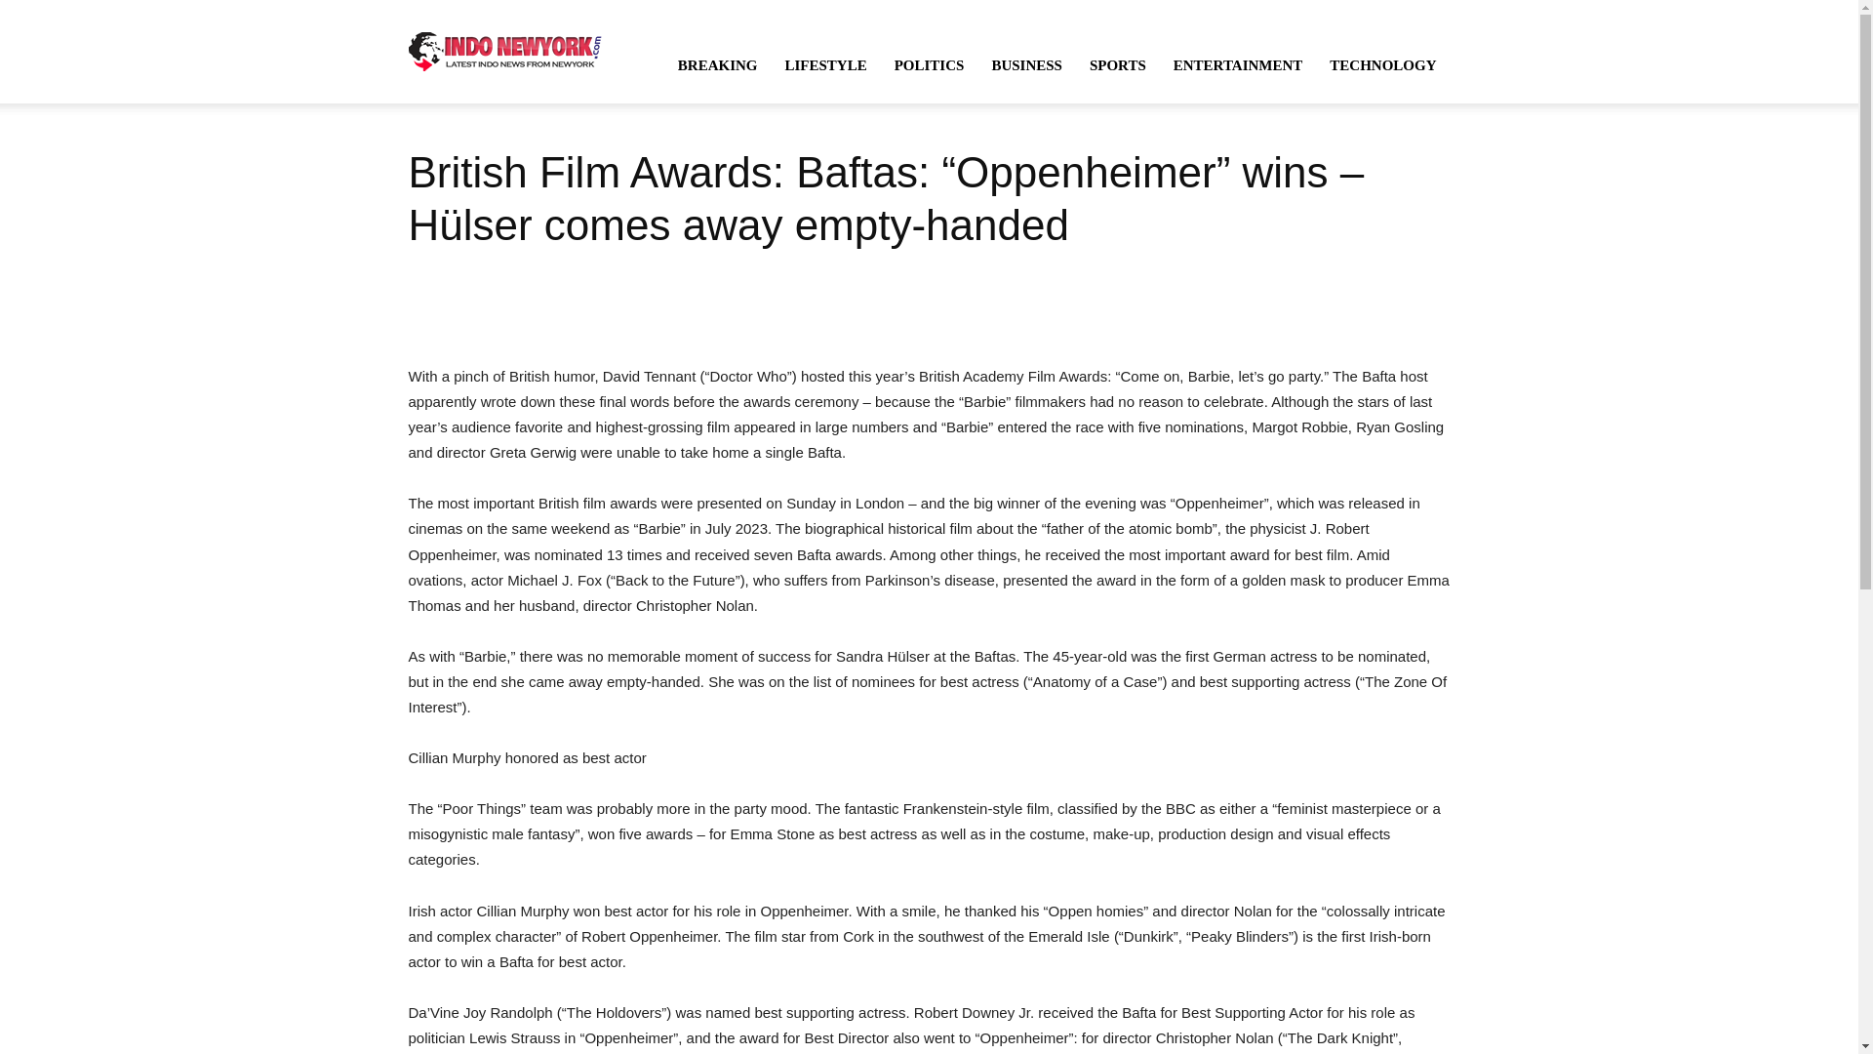 The image size is (1873, 1054). What do you see at coordinates (1117, 64) in the screenshot?
I see `SPORTS` at bounding box center [1117, 64].